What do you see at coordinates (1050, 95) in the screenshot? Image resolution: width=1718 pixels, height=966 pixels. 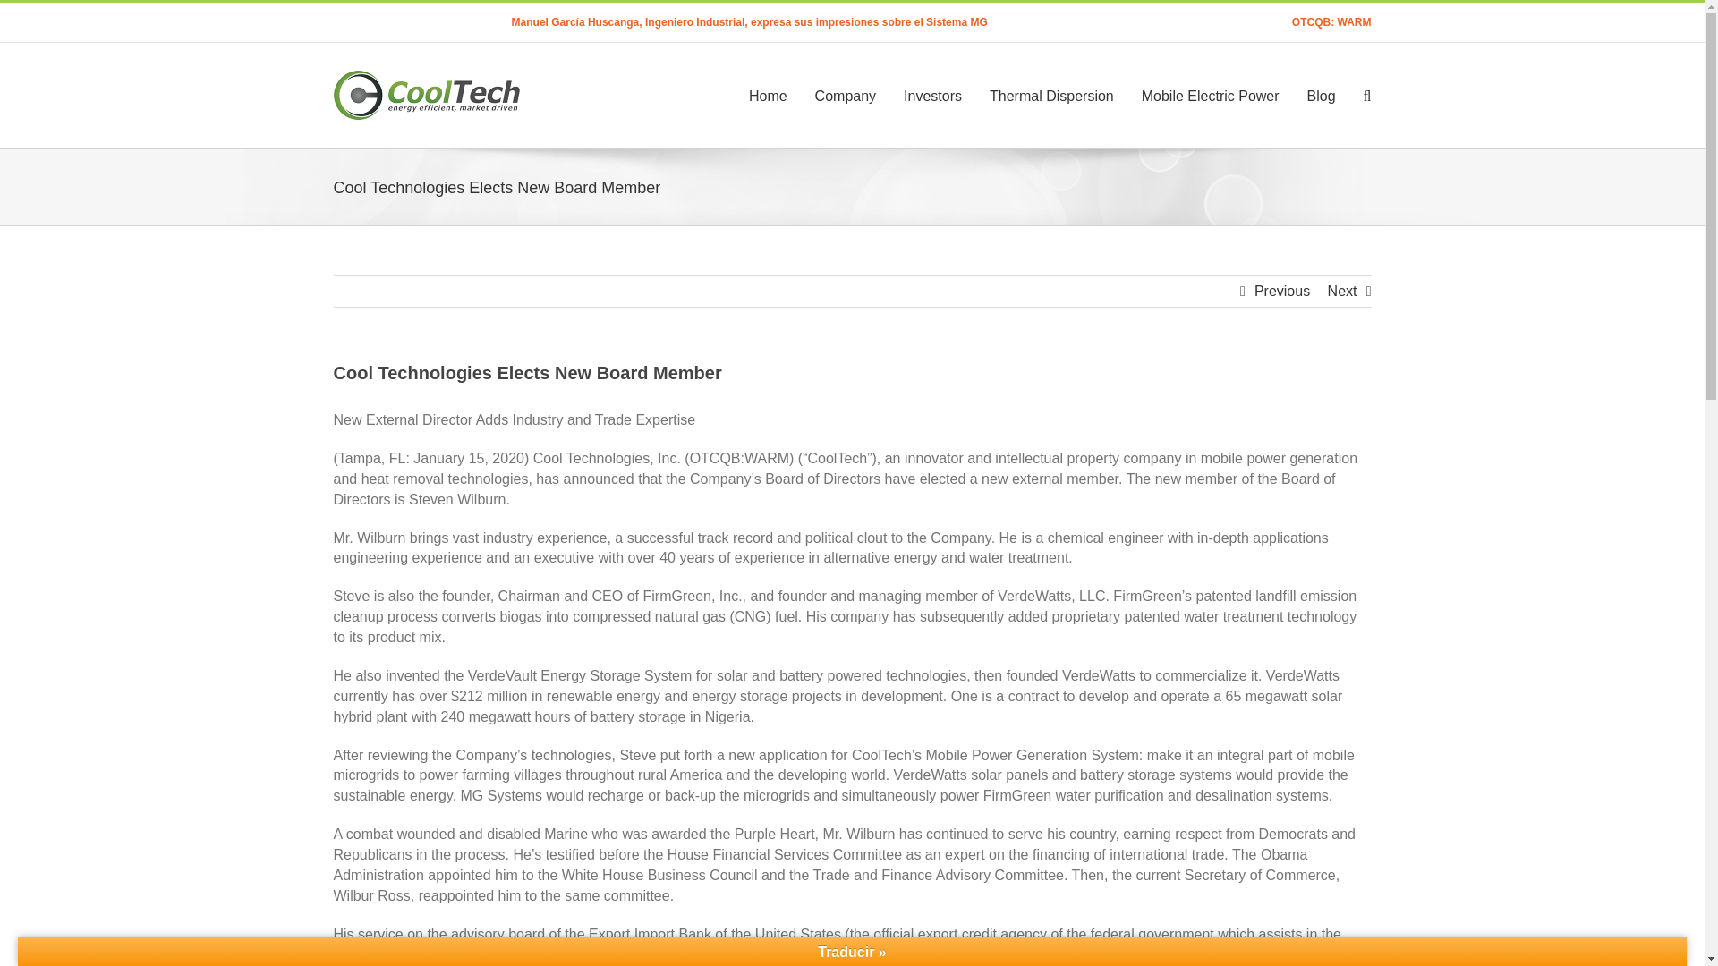 I see `Thermal Dispersion` at bounding box center [1050, 95].